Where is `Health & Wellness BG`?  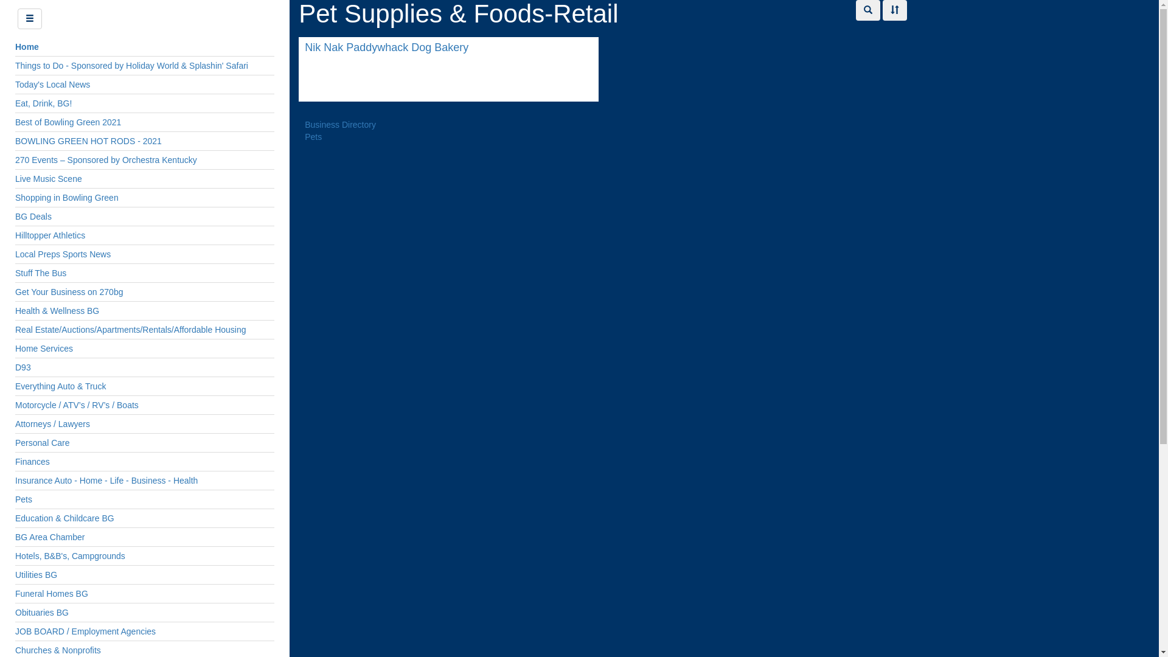 Health & Wellness BG is located at coordinates (145, 311).